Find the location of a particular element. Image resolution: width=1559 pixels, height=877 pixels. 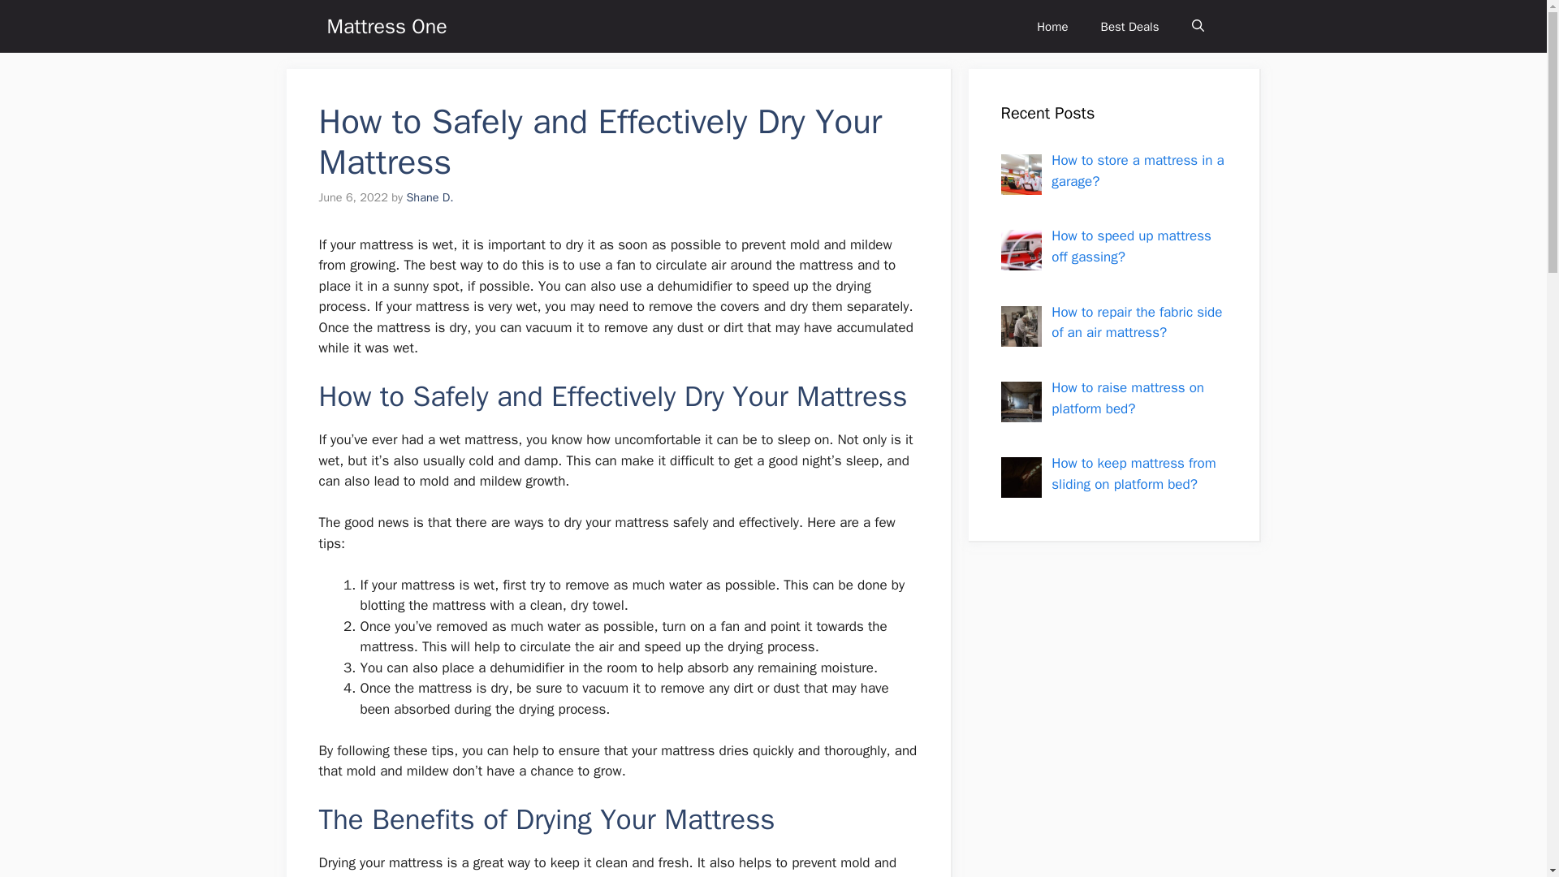

How to raise mattress on platform bed? is located at coordinates (1127, 398).